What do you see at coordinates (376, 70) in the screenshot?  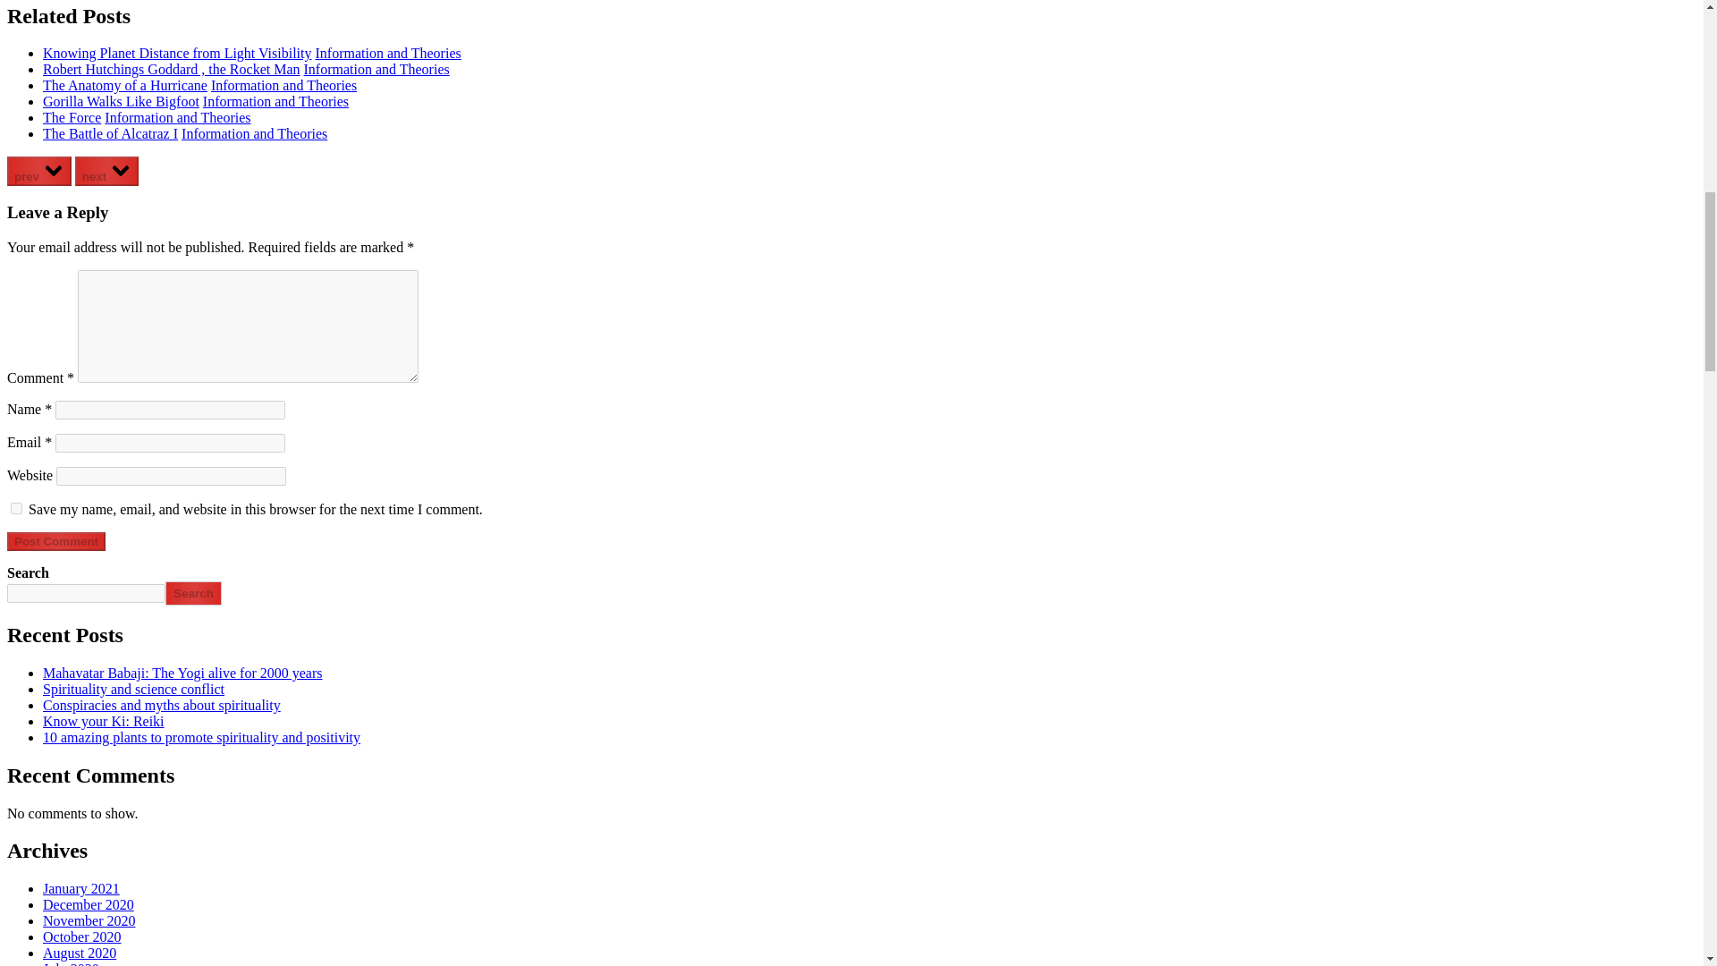 I see `Information and Theories` at bounding box center [376, 70].